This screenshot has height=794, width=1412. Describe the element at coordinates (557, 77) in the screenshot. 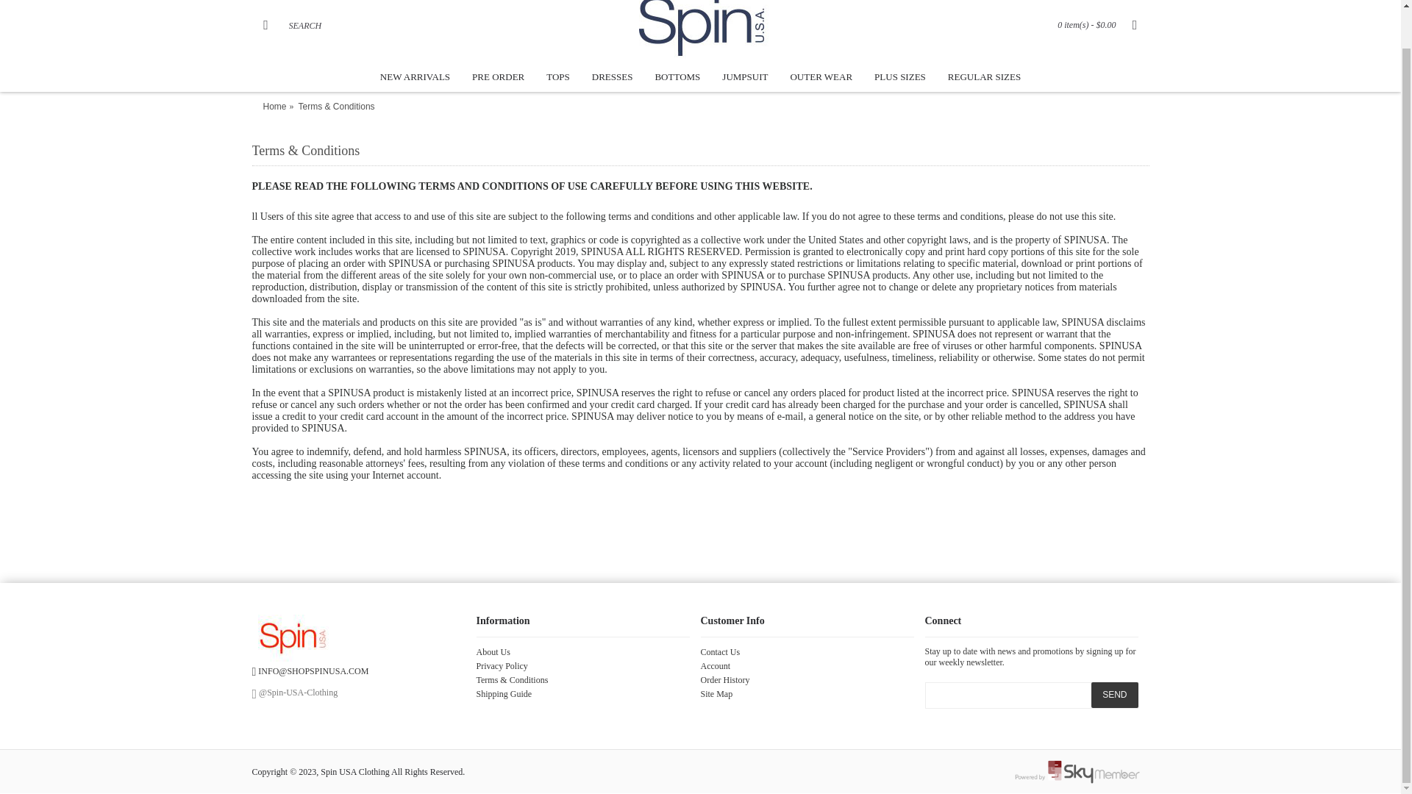

I see `TOPS` at that location.